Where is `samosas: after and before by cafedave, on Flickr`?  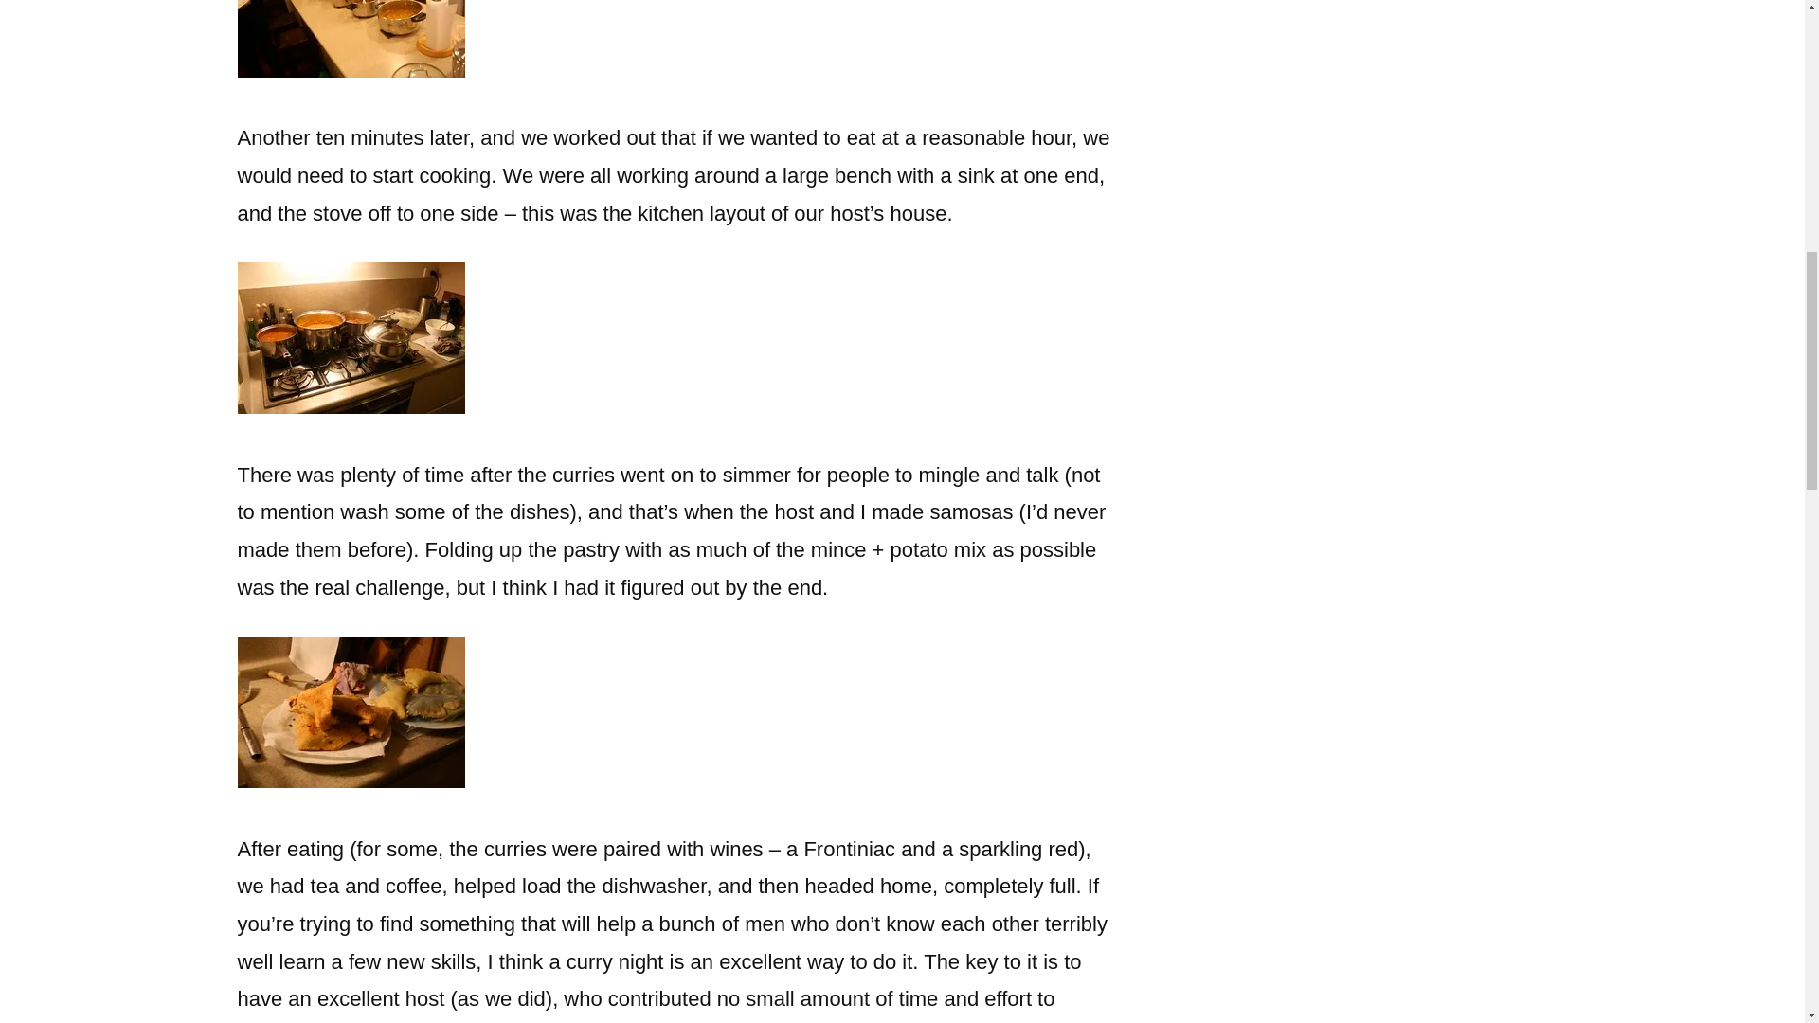 samosas: after and before by cafedave, on Flickr is located at coordinates (350, 781).